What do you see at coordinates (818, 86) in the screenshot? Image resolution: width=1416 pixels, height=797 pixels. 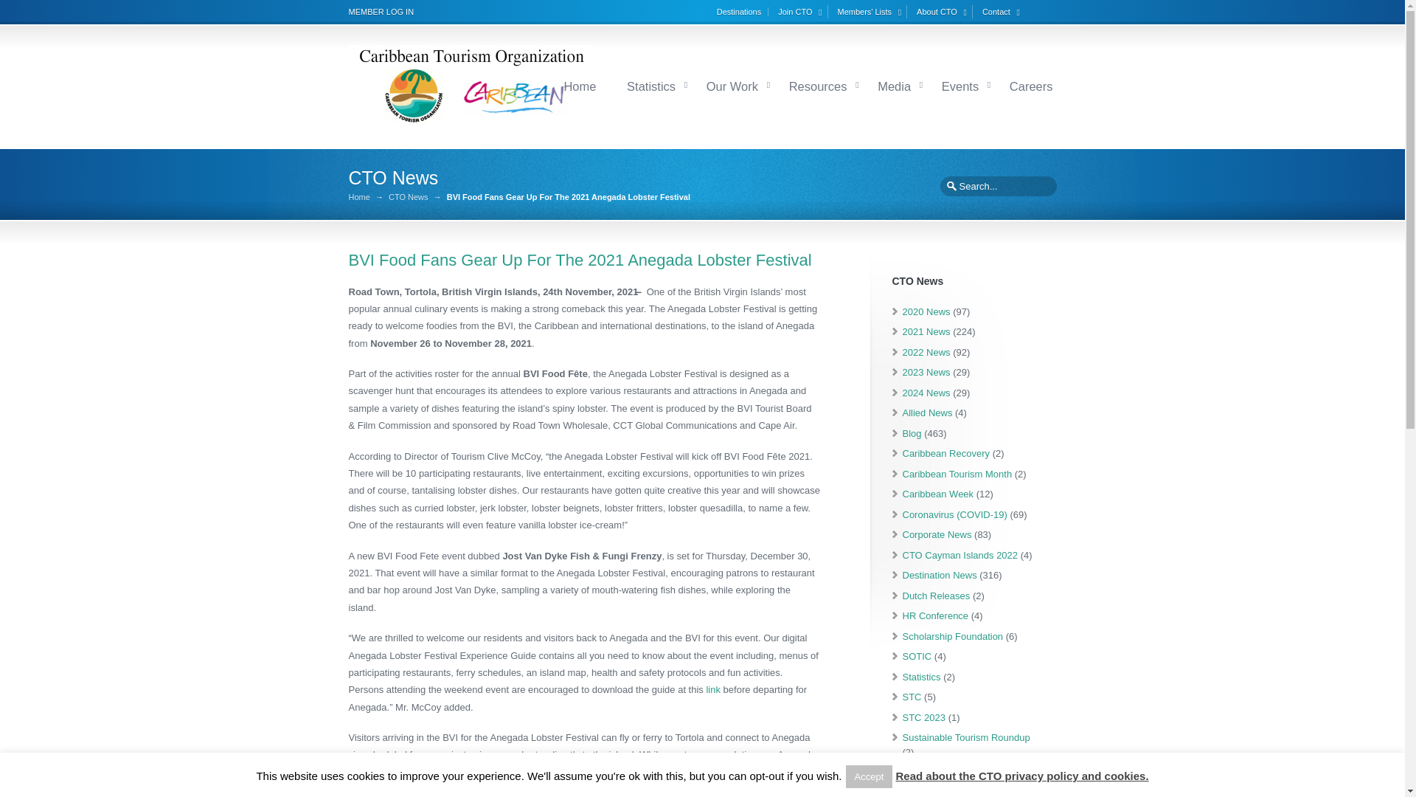 I see `Resources` at bounding box center [818, 86].